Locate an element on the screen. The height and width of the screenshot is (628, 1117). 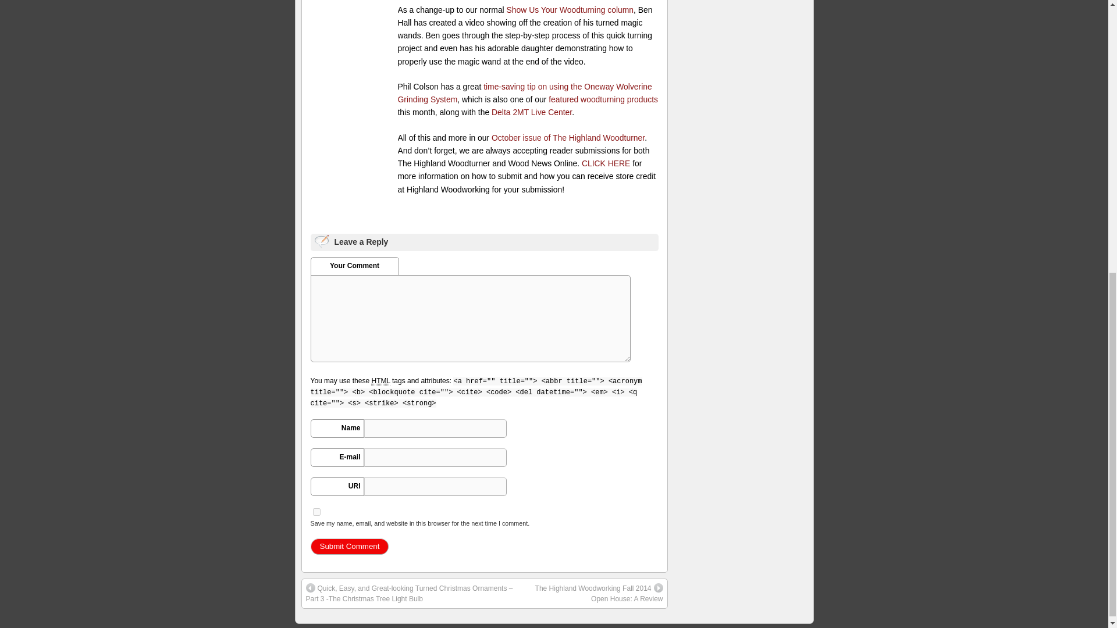
October issue of The Highland Woodturner is located at coordinates (568, 137).